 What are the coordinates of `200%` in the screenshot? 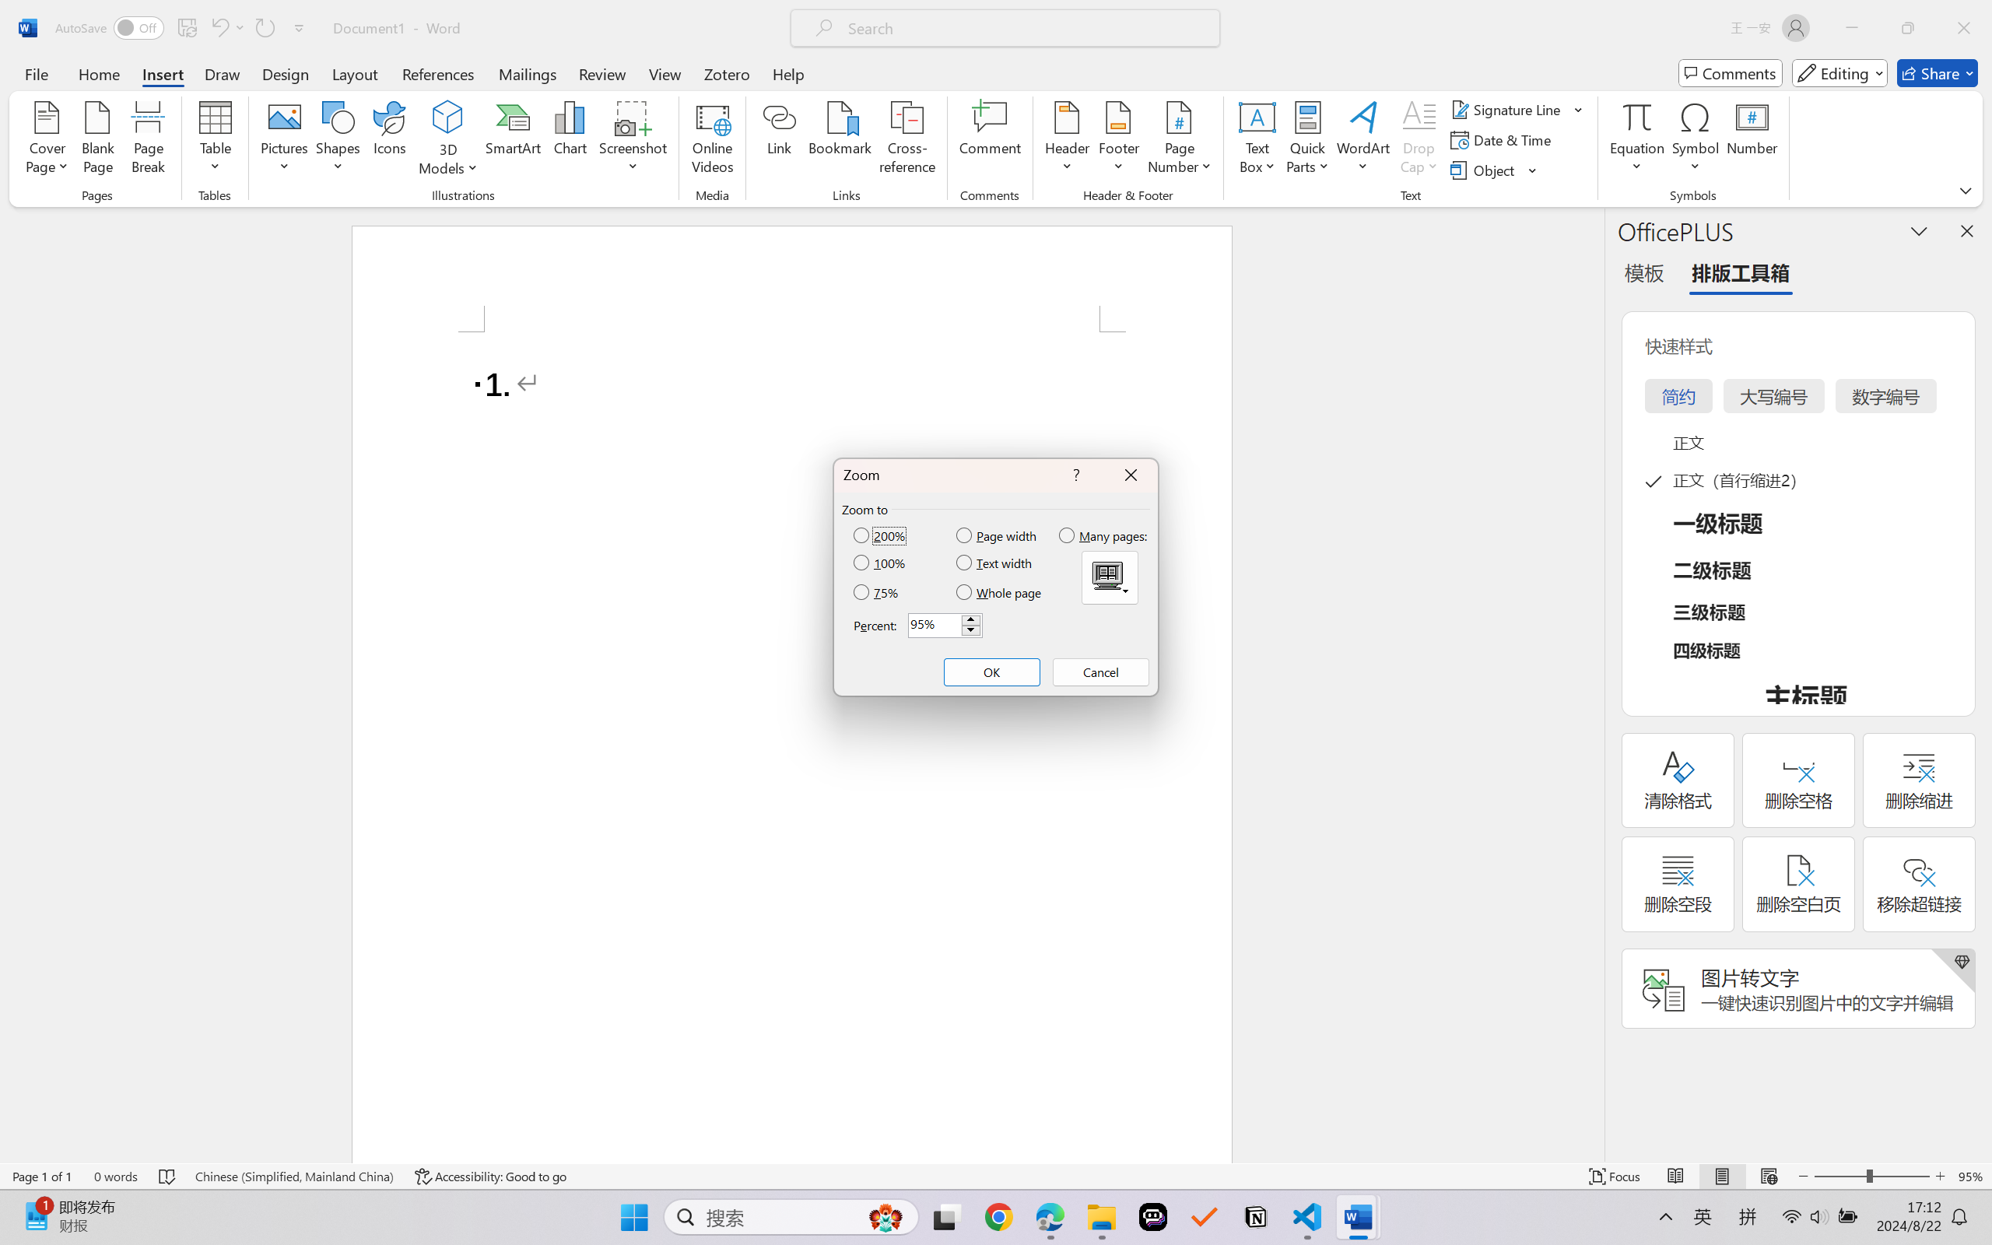 It's located at (881, 535).